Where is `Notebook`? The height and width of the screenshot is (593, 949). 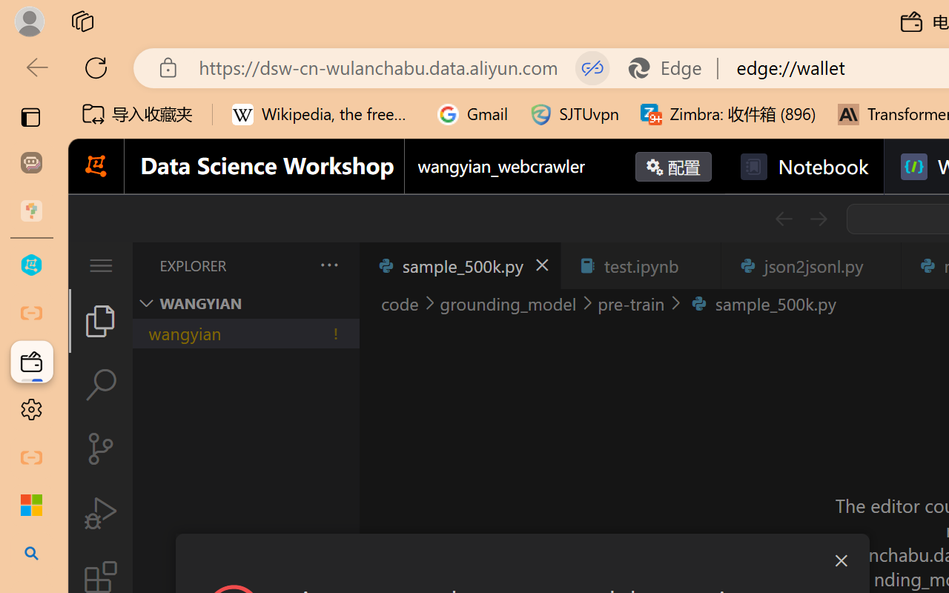 Notebook is located at coordinates (804, 167).